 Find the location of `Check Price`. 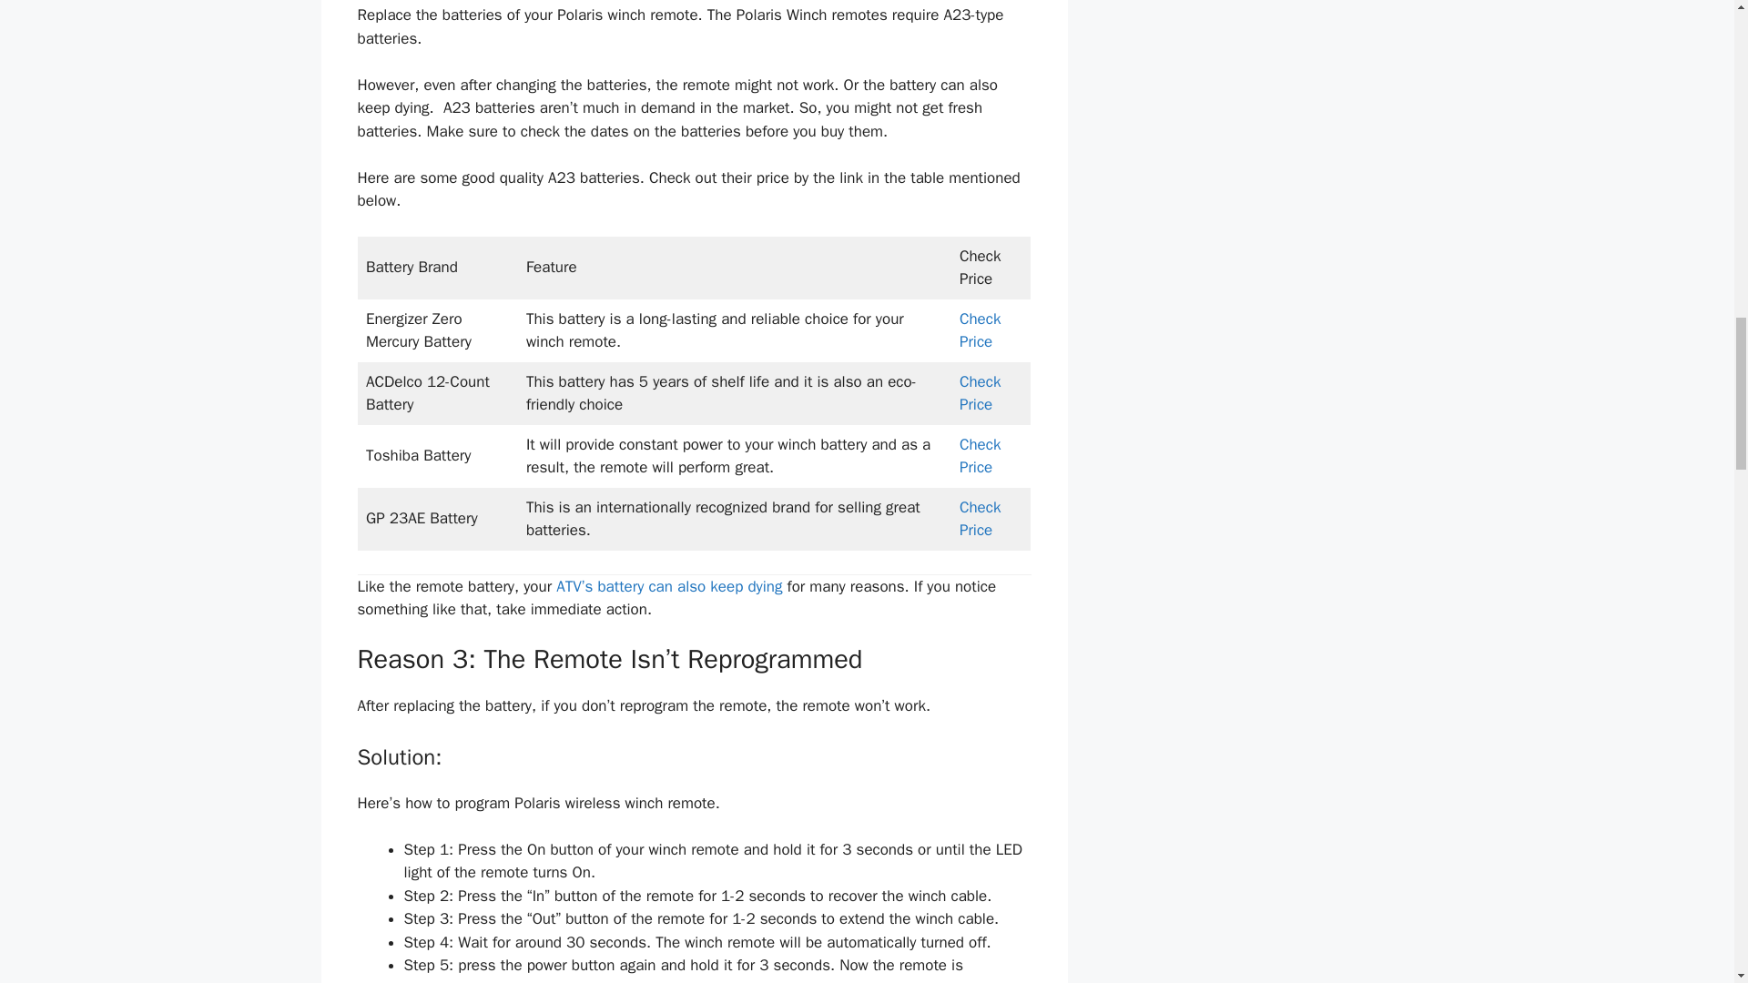

Check Price is located at coordinates (981, 519).